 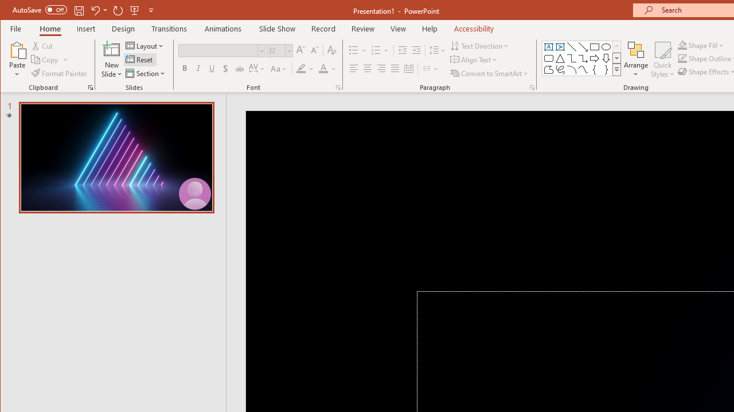 What do you see at coordinates (42, 46) in the screenshot?
I see `Cut` at bounding box center [42, 46].